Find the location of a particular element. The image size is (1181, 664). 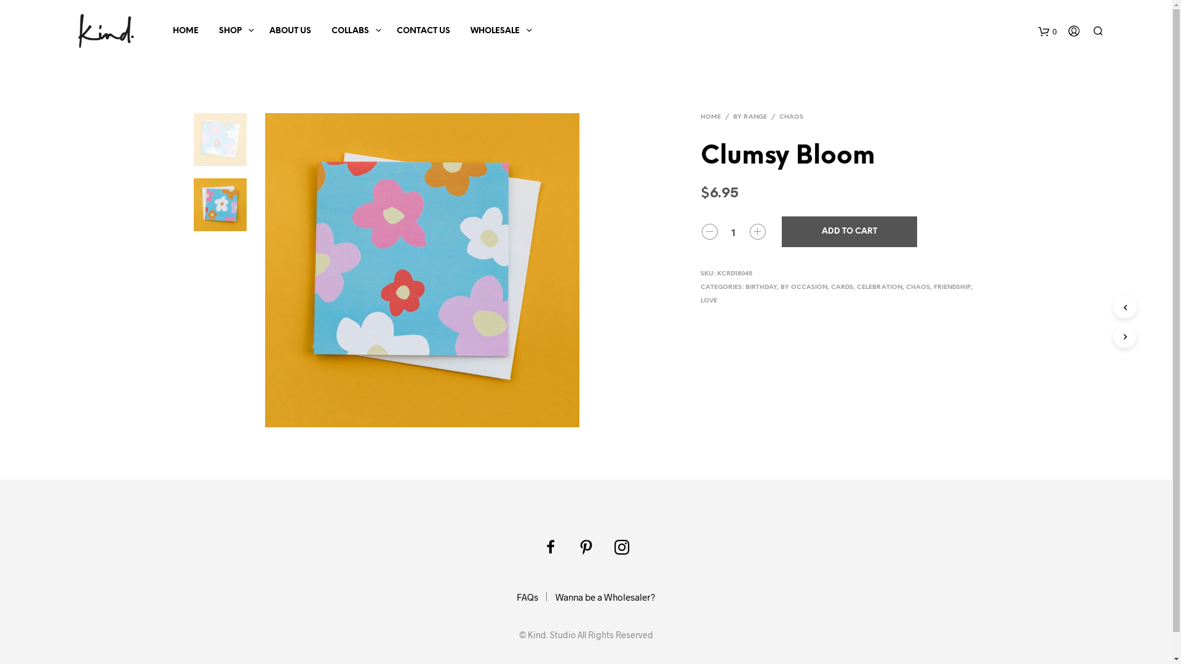

HOME is located at coordinates (713, 117).